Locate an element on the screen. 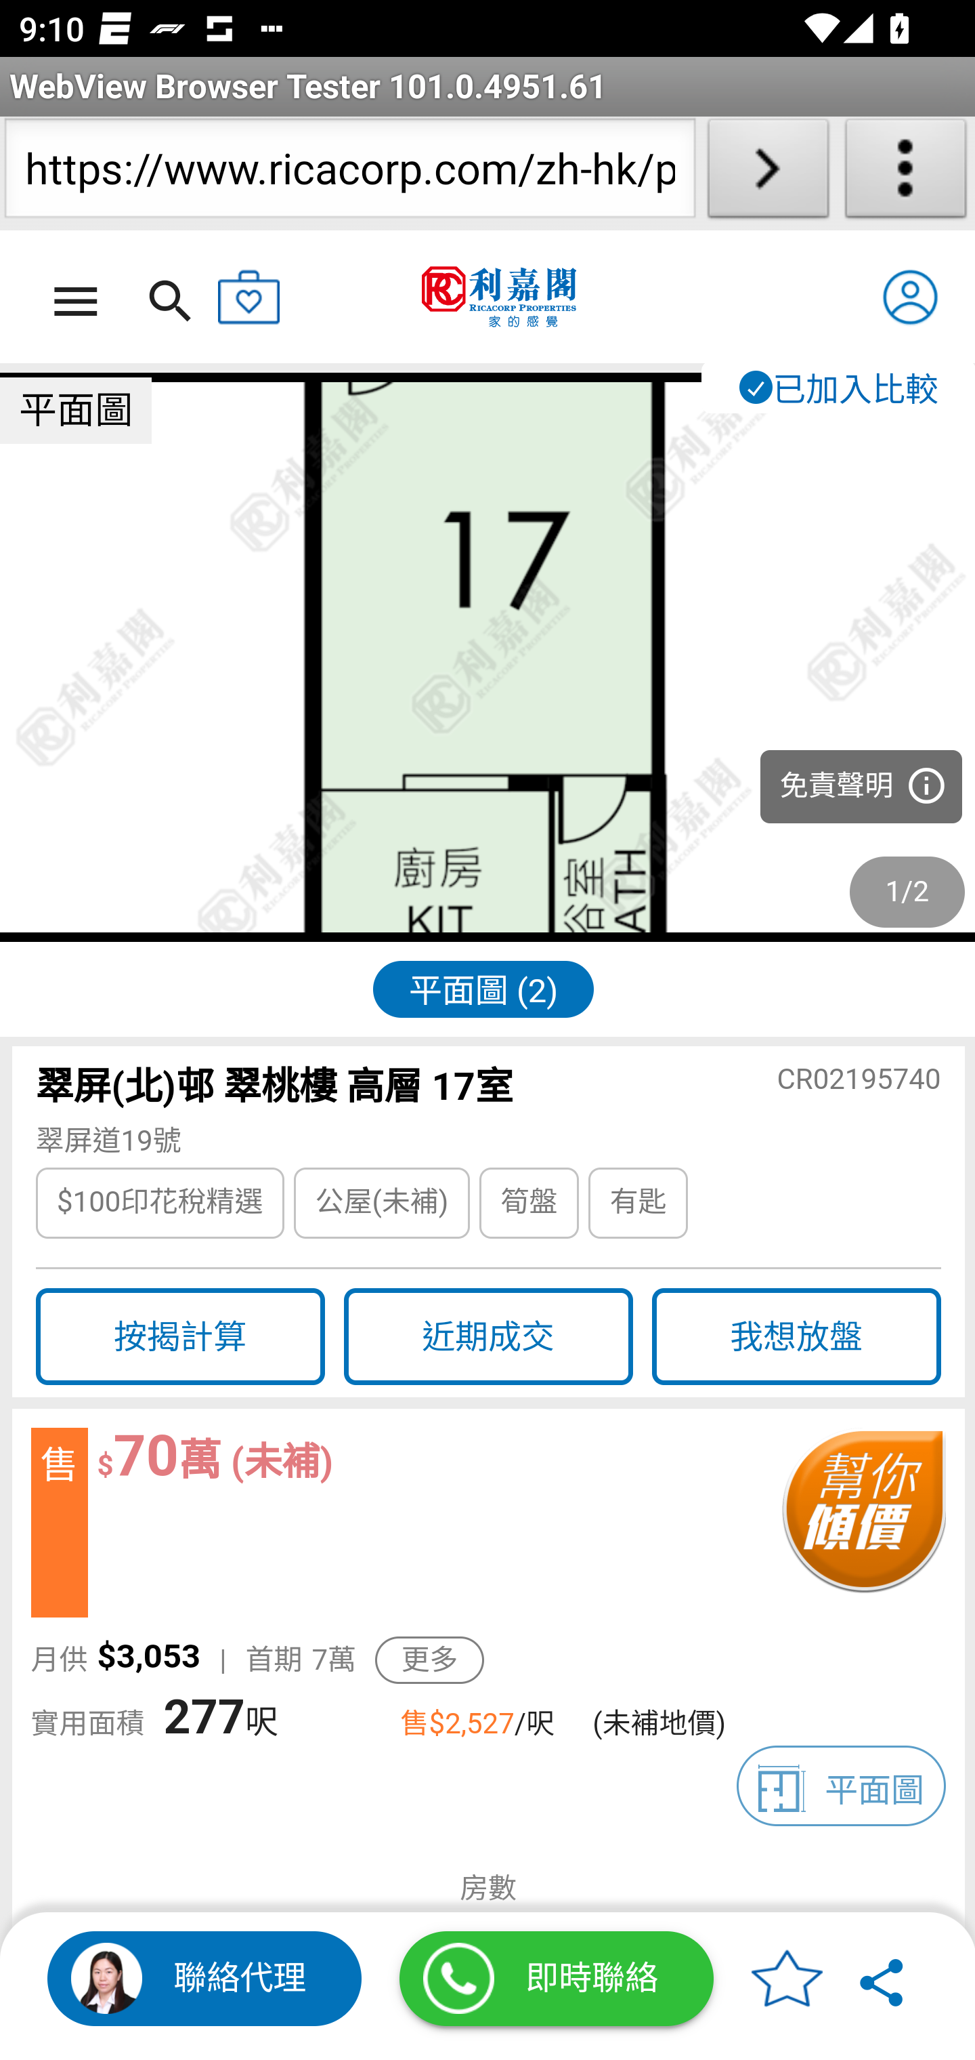 This screenshot has width=975, height=2060. image 免責聲明 is located at coordinates (487, 658).